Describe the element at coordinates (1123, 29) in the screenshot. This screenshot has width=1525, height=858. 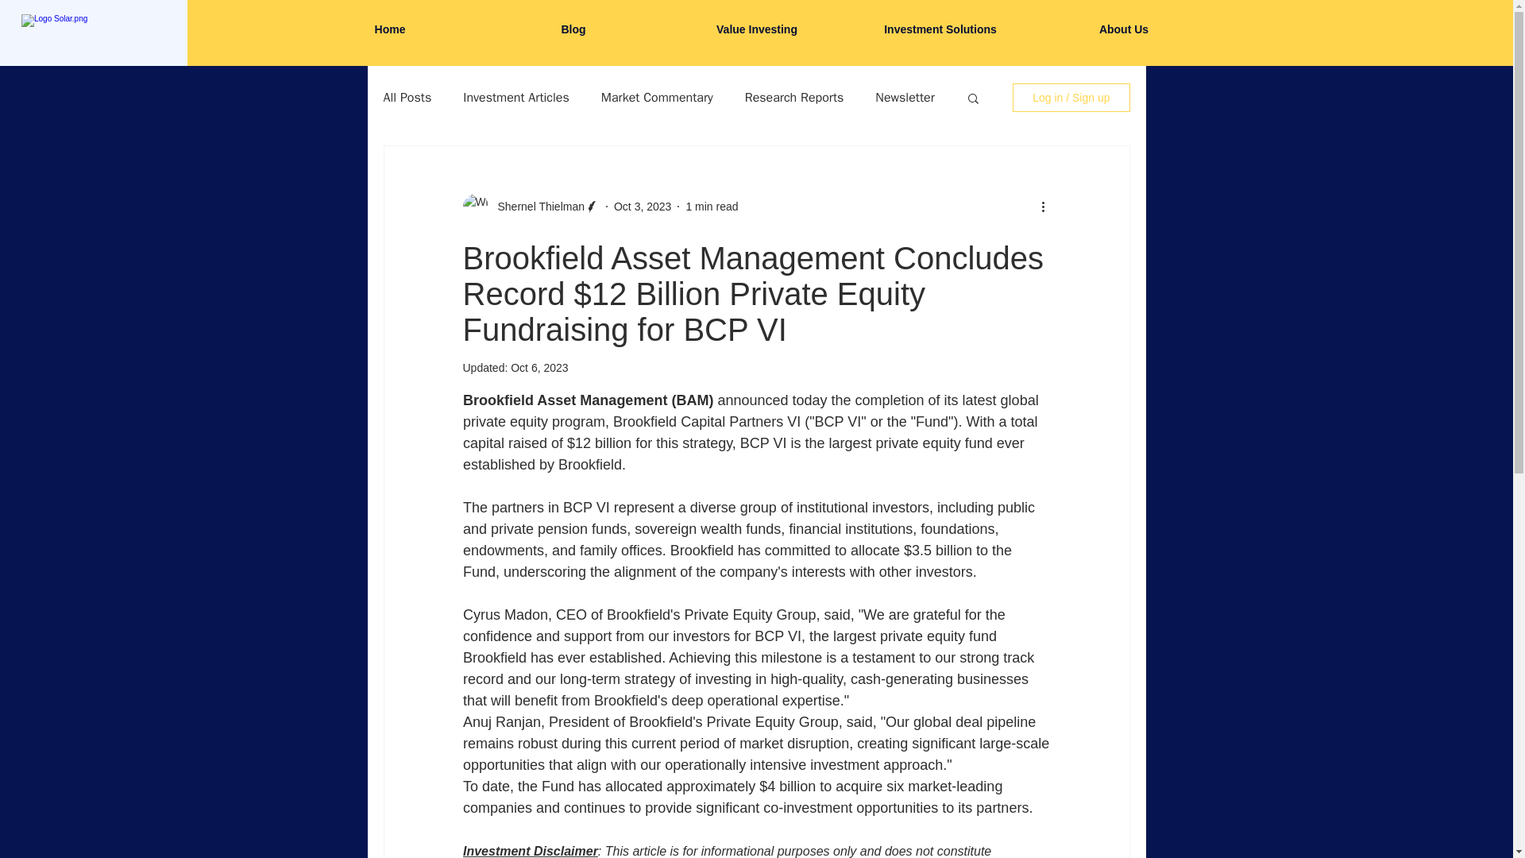
I see `About Us` at that location.